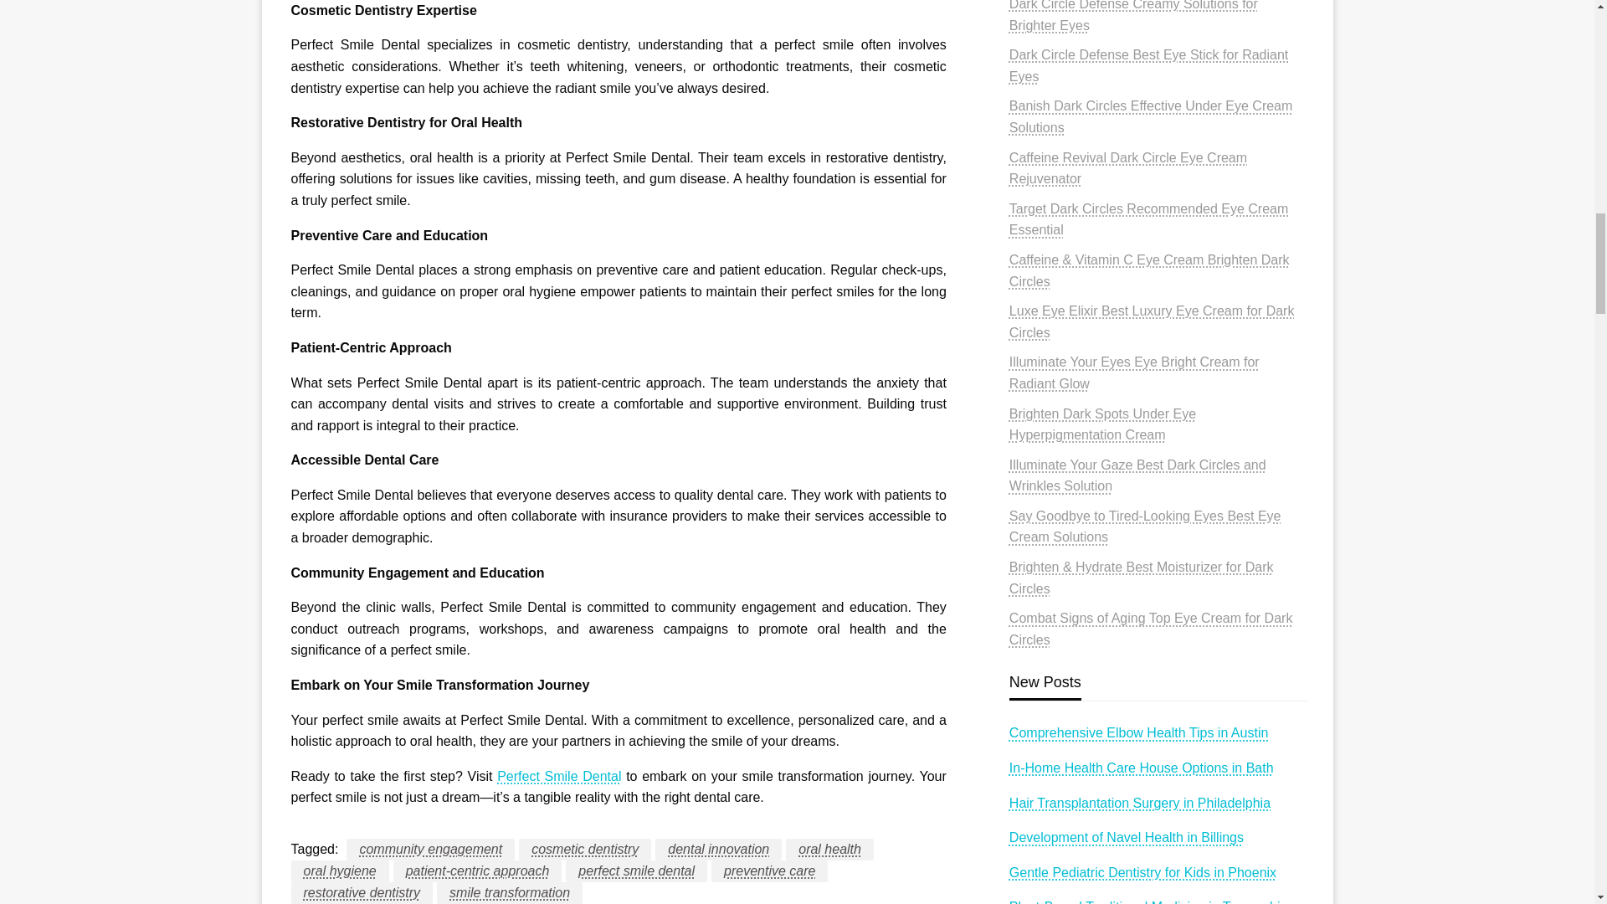  What do you see at coordinates (362, 893) in the screenshot?
I see `restorative dentistry` at bounding box center [362, 893].